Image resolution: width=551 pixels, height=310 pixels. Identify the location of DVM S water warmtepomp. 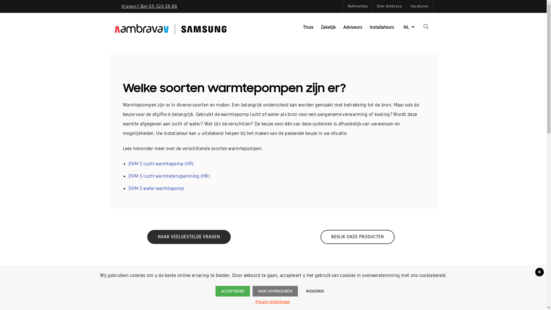
(156, 188).